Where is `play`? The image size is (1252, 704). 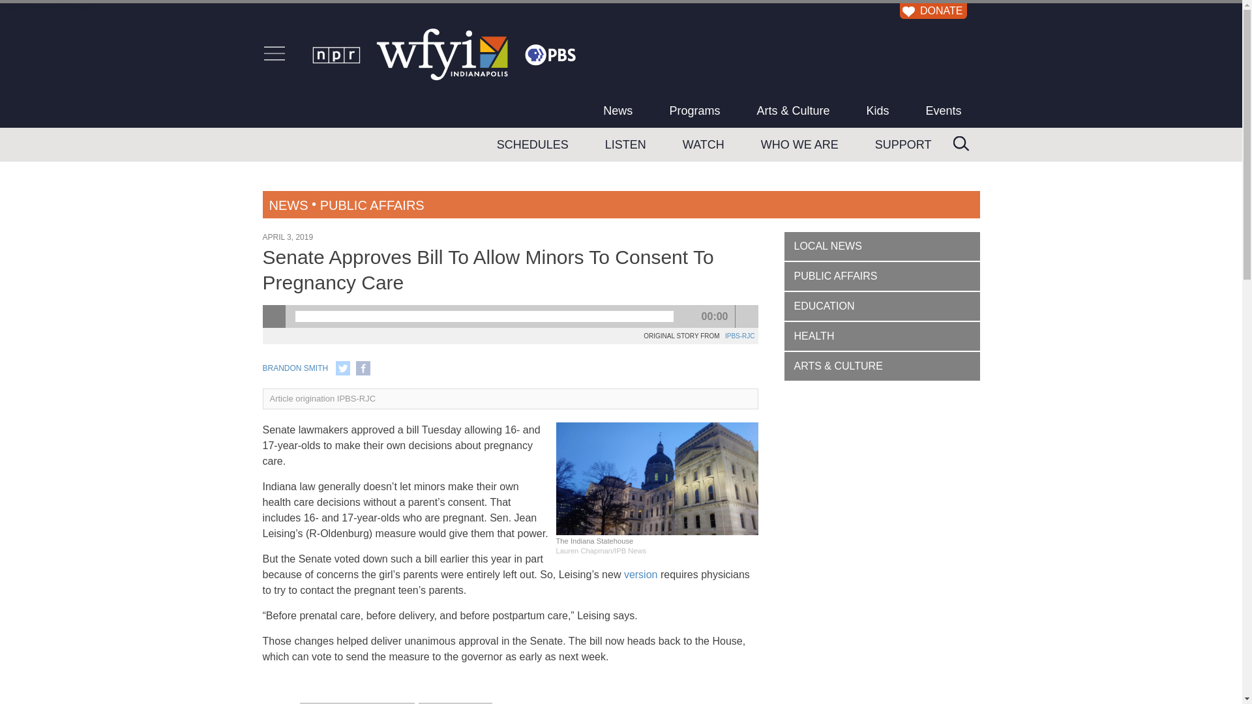 play is located at coordinates (273, 316).